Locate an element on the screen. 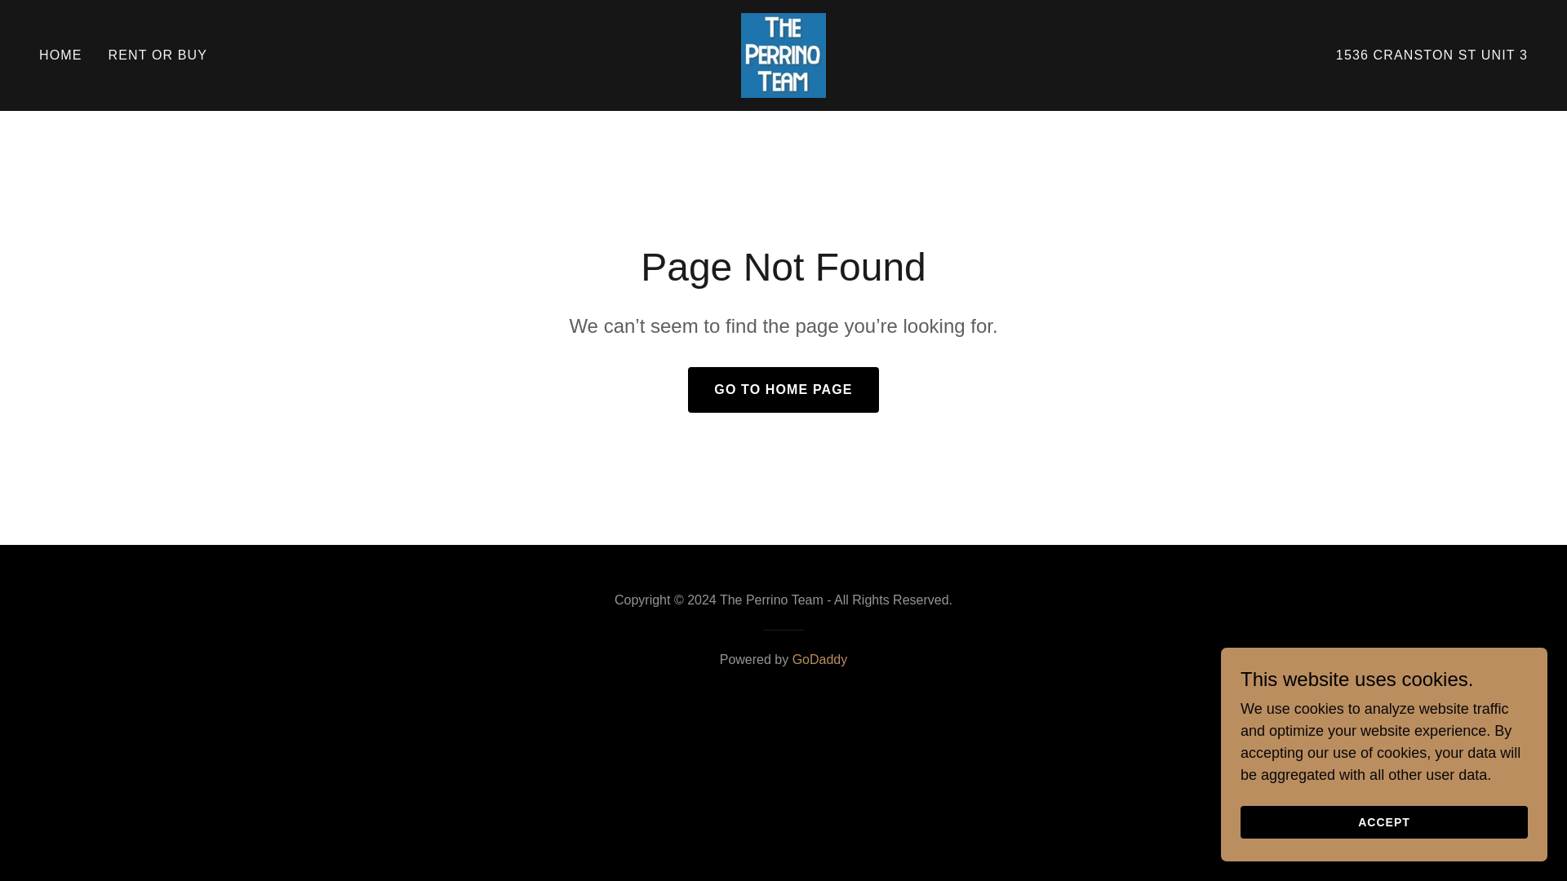  GO TO HOME PAGE is located at coordinates (782, 390).